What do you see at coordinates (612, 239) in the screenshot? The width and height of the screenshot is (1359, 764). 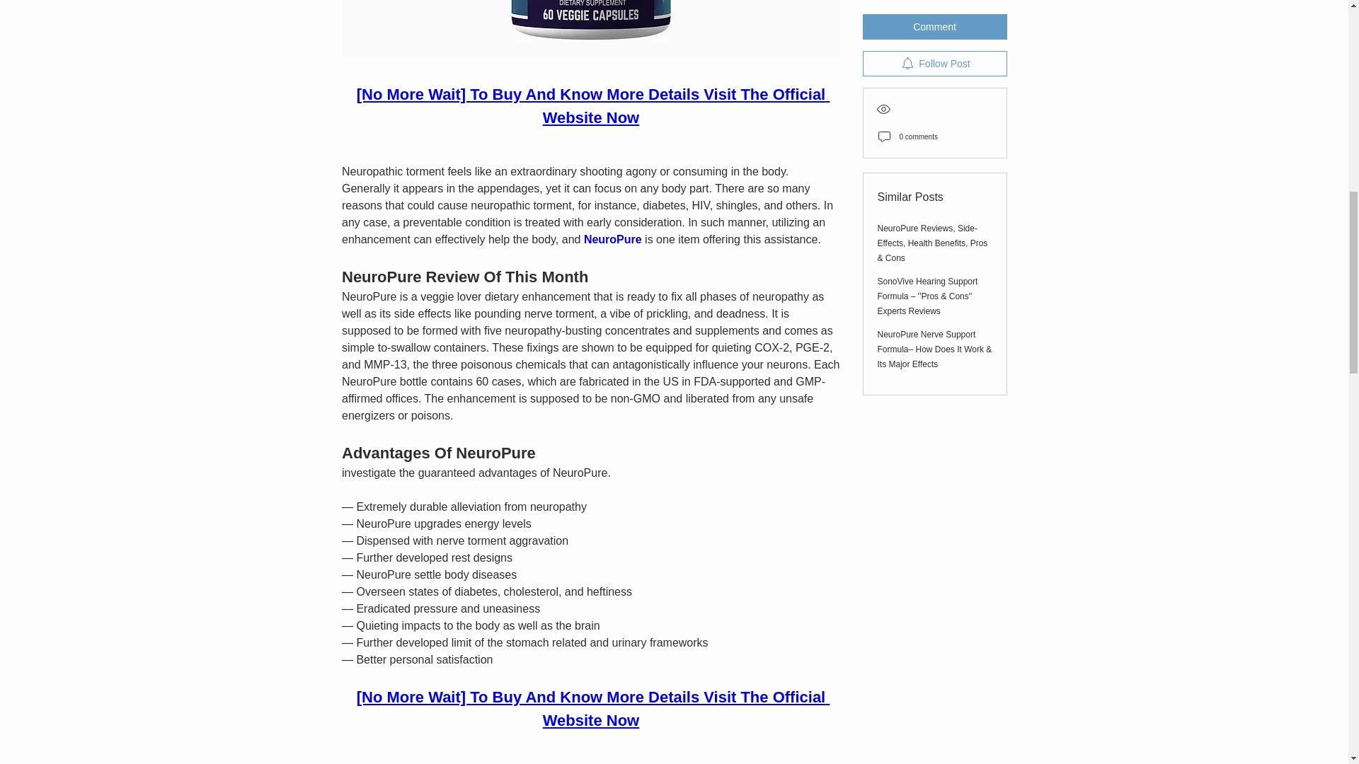 I see `NeuroPure` at bounding box center [612, 239].